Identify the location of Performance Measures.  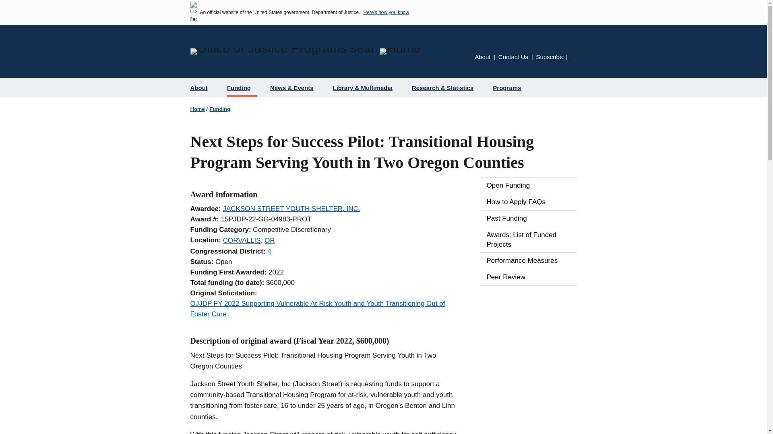
(528, 260).